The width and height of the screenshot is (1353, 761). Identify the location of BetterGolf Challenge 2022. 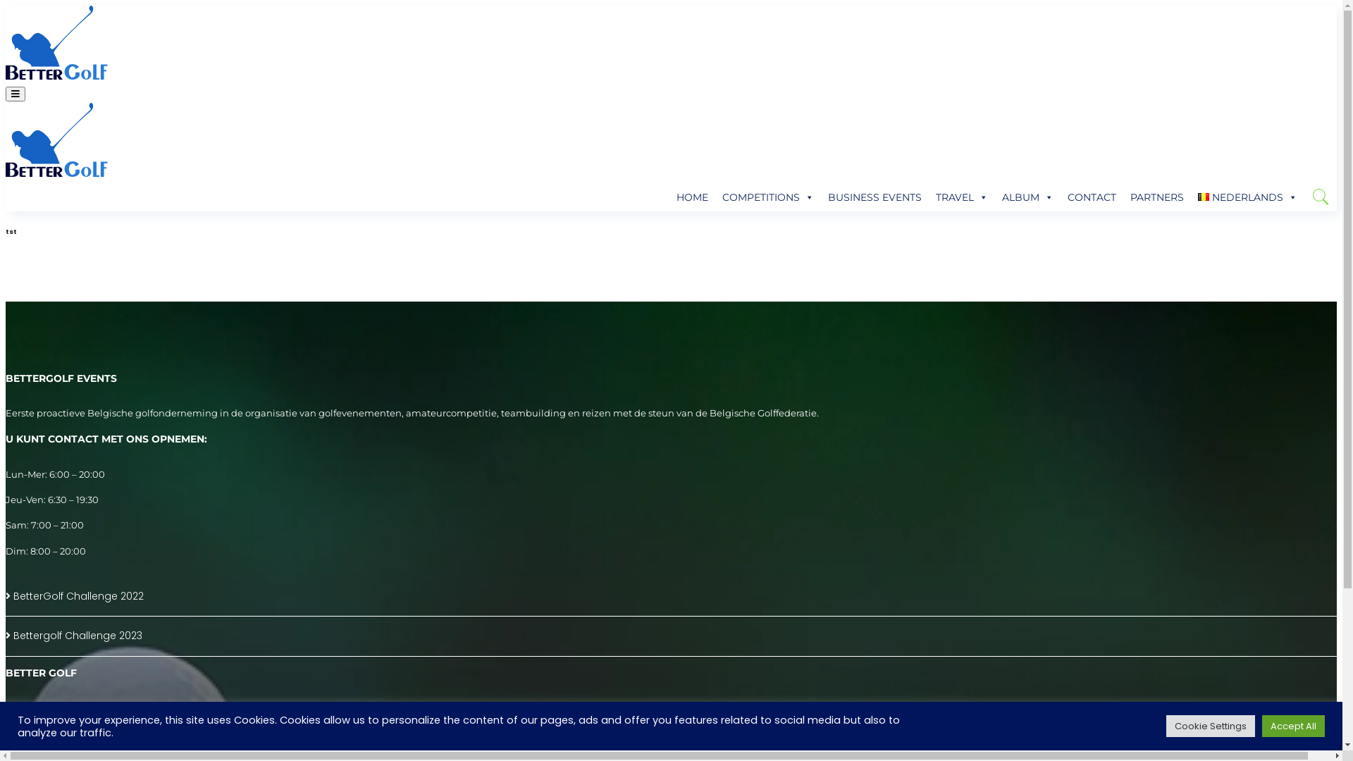
(75, 596).